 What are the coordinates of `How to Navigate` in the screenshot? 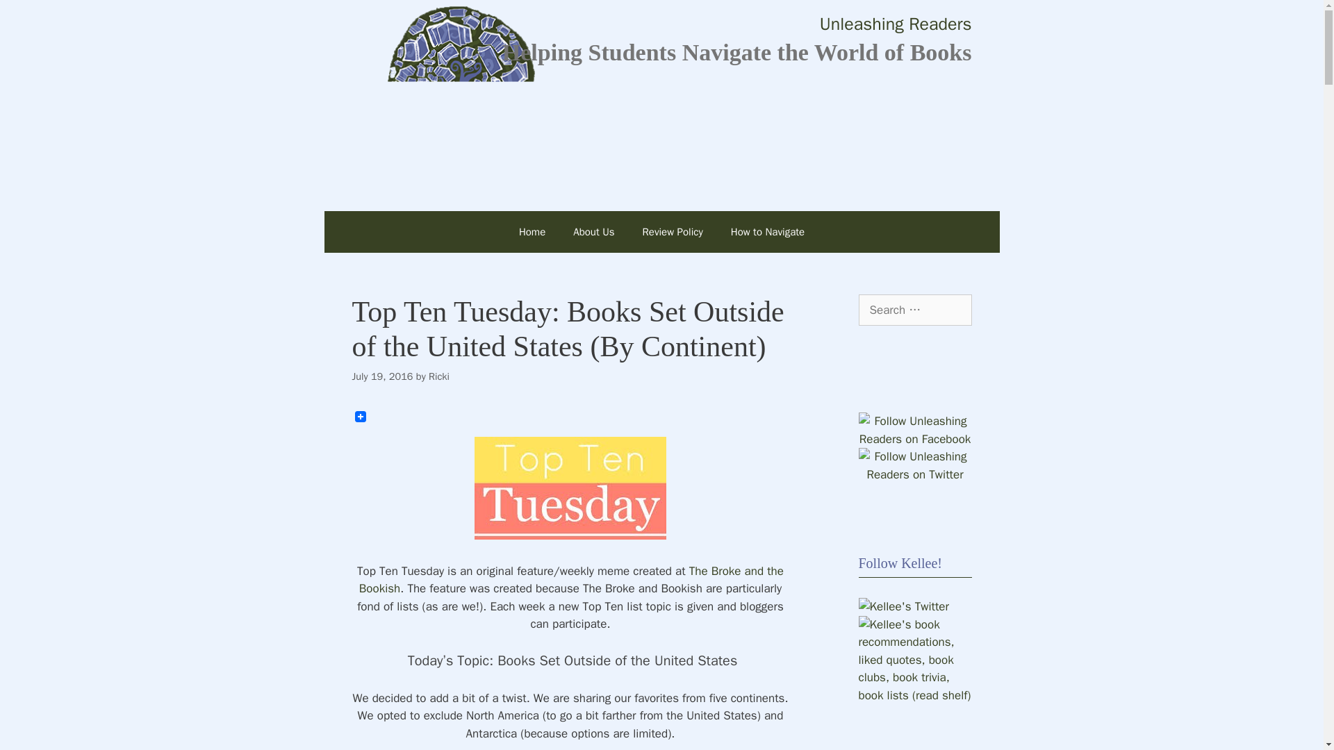 It's located at (768, 231).